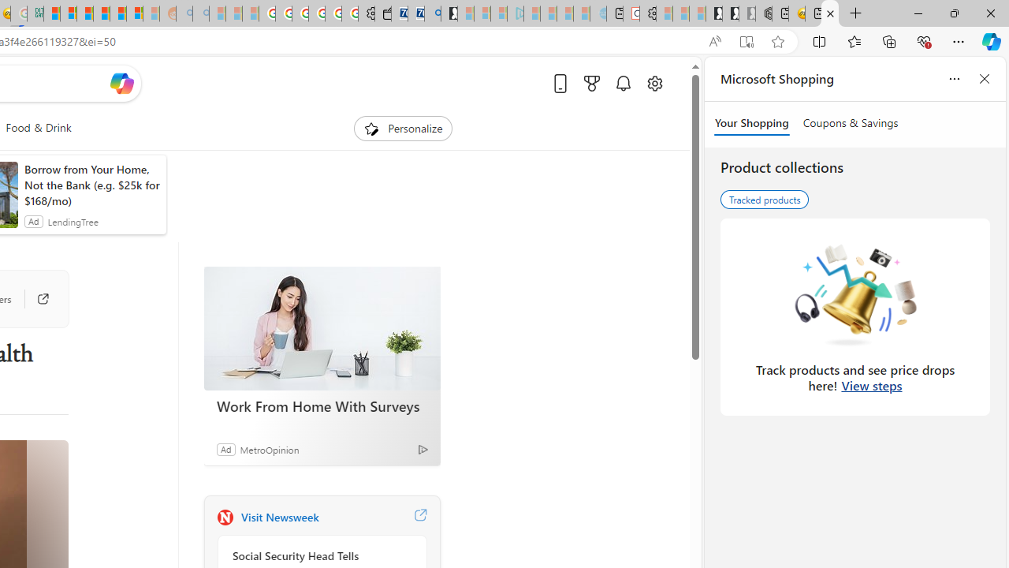 This screenshot has width=1009, height=568. What do you see at coordinates (225, 518) in the screenshot?
I see `Newsweek` at bounding box center [225, 518].